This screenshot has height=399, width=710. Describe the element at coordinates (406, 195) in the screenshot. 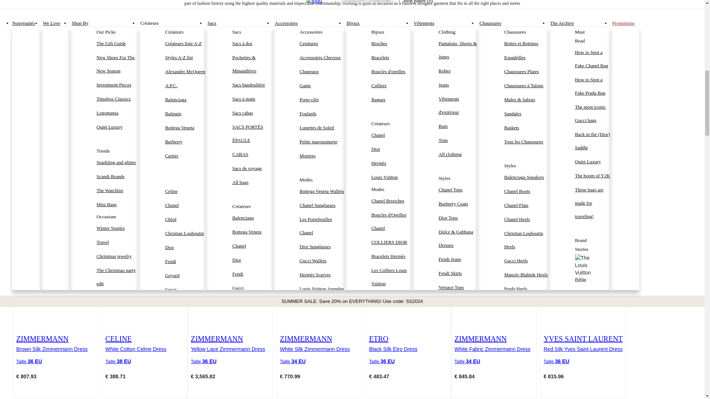

I see `White Fabric Zimmermann Dress` at that location.